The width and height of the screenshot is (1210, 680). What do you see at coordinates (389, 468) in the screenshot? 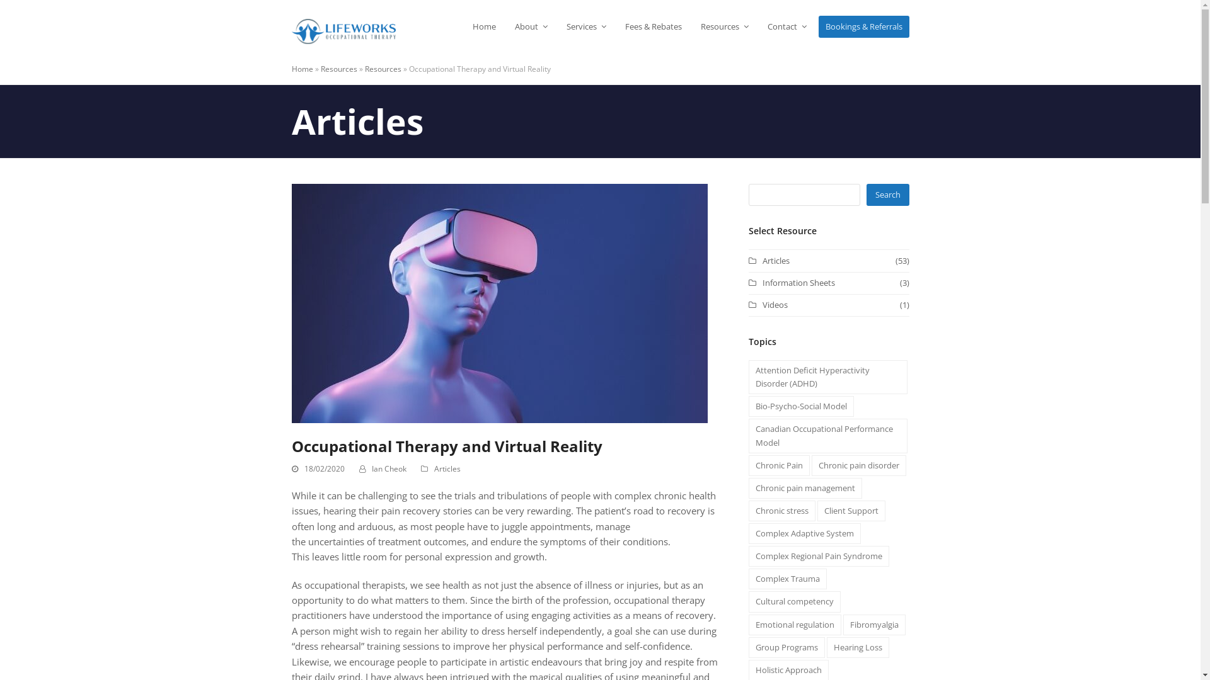
I see `Ian Cheok` at bounding box center [389, 468].